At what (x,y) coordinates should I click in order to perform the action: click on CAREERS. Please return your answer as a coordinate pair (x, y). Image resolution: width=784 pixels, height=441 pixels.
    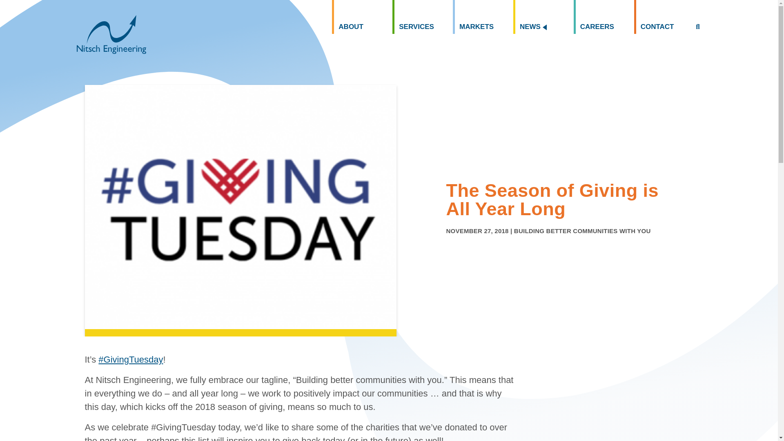
    Looking at the image, I should click on (604, 17).